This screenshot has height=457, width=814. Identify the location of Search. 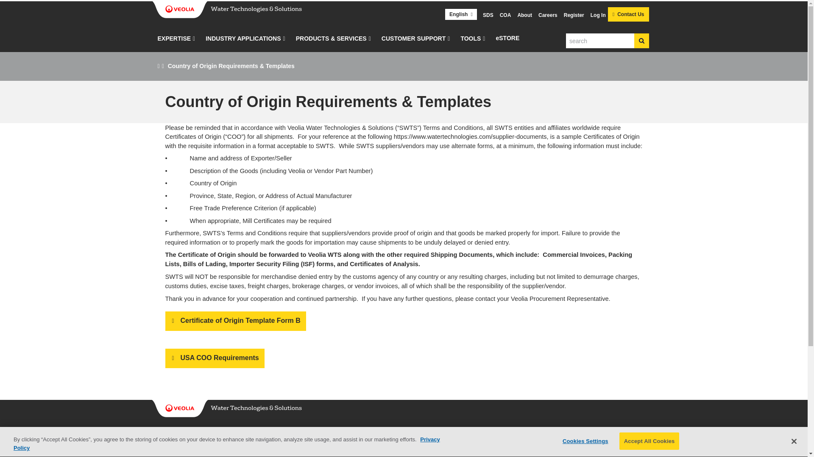
(641, 41).